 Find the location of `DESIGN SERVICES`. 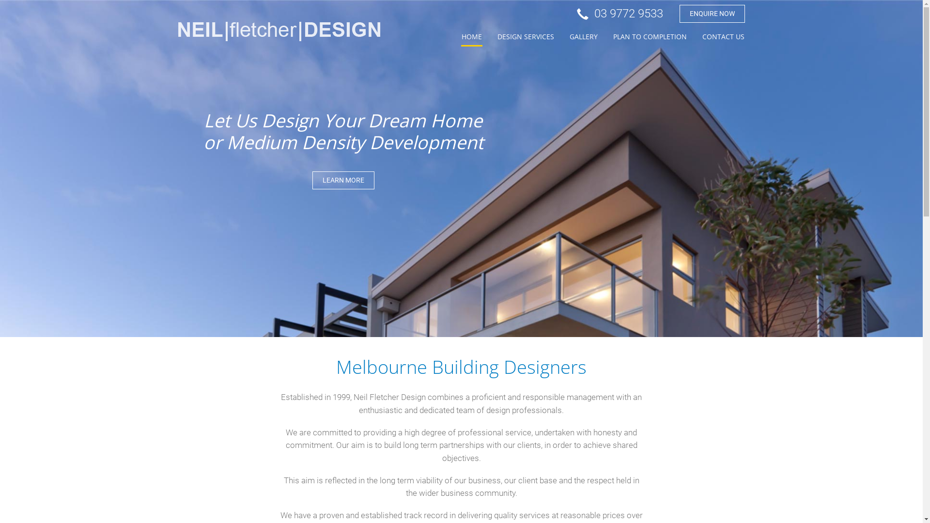

DESIGN SERVICES is located at coordinates (526, 37).